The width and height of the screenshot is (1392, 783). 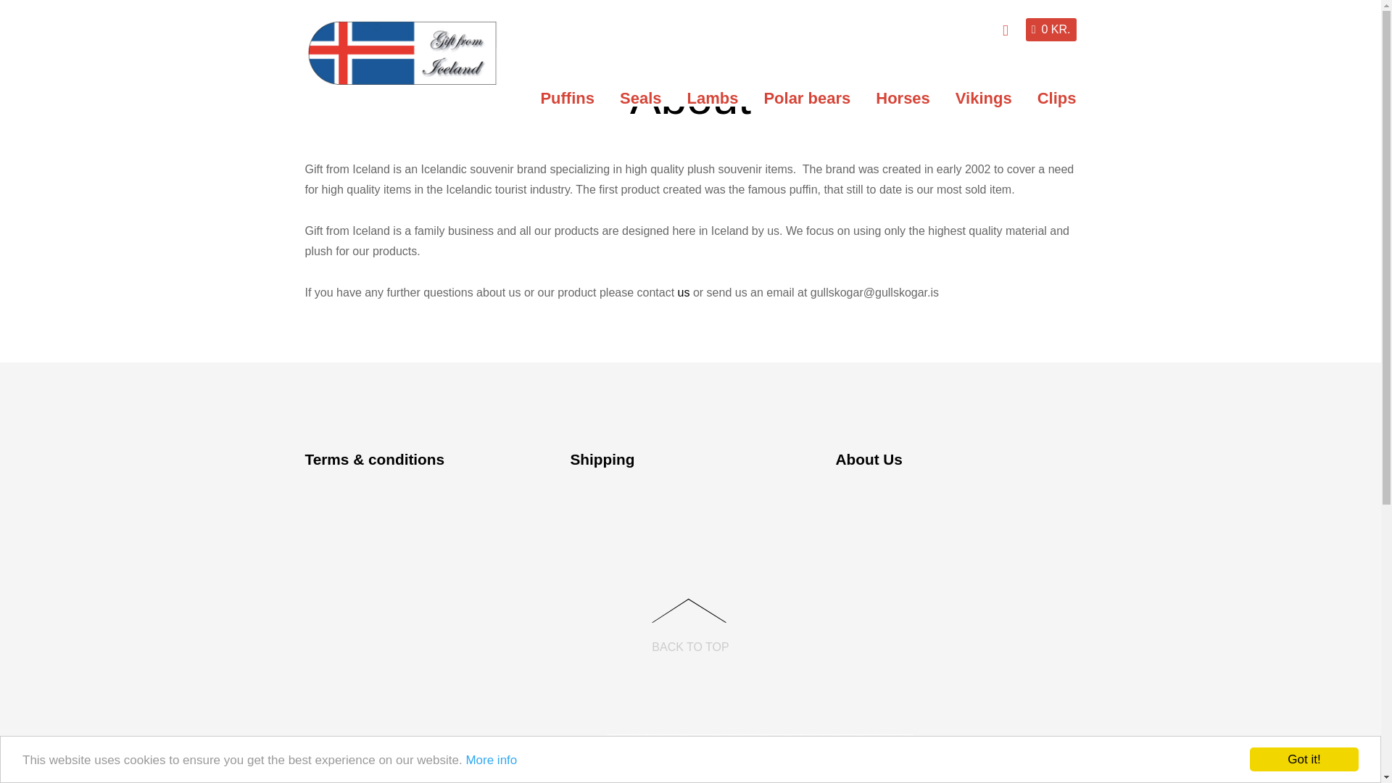 I want to click on us, so click(x=684, y=292).